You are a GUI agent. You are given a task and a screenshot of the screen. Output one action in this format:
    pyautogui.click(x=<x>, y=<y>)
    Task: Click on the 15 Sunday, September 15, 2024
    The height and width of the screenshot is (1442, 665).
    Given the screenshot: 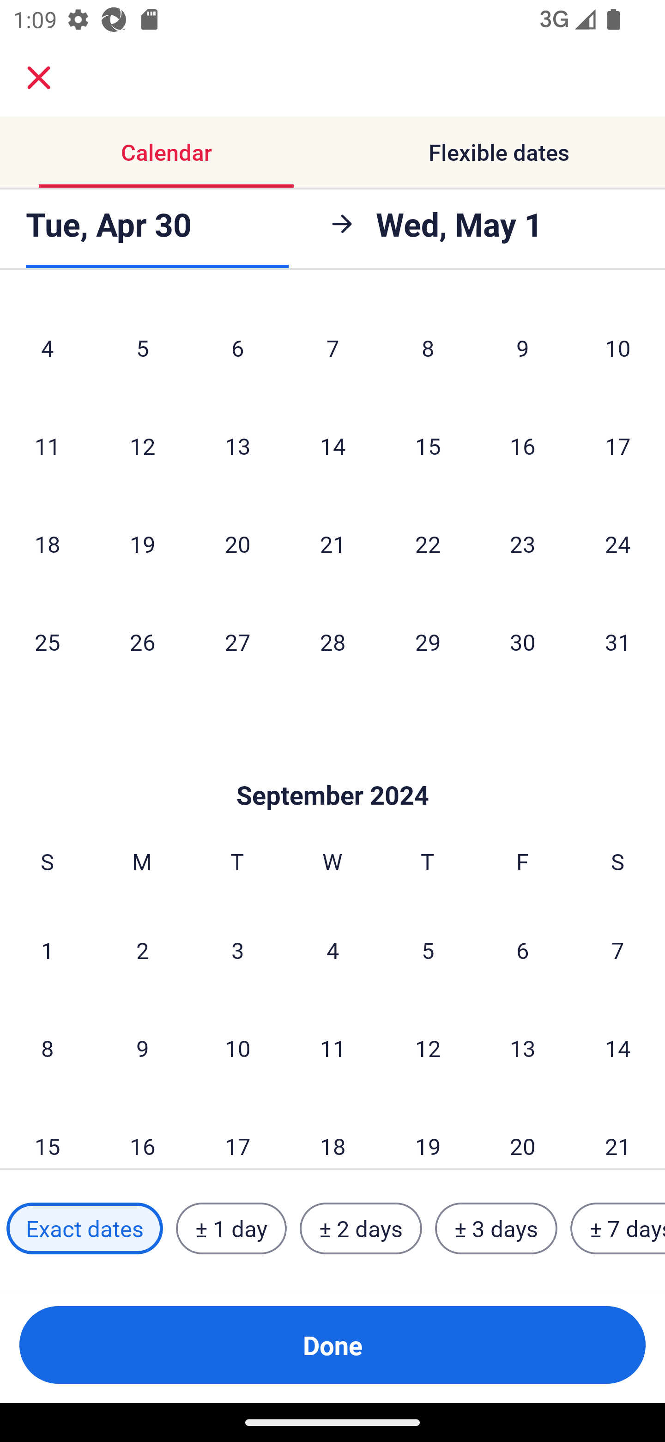 What is the action you would take?
    pyautogui.click(x=47, y=1133)
    